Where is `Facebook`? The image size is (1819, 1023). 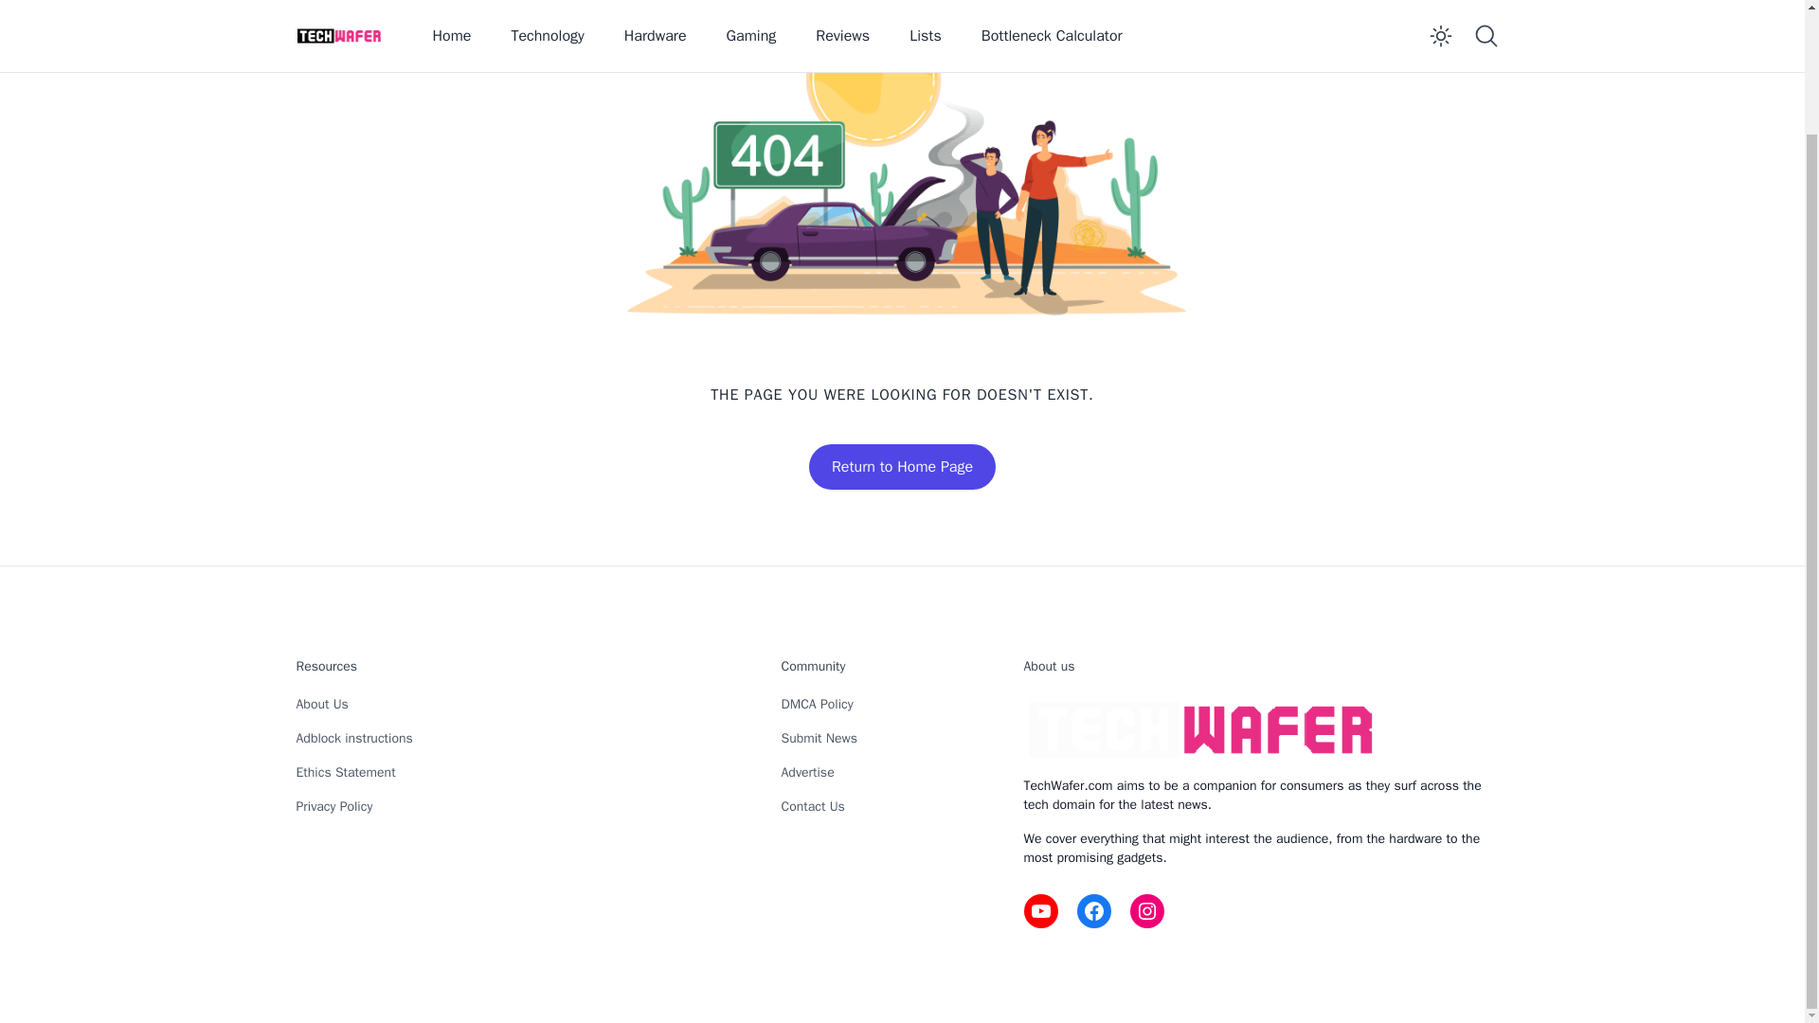 Facebook is located at coordinates (1093, 910).